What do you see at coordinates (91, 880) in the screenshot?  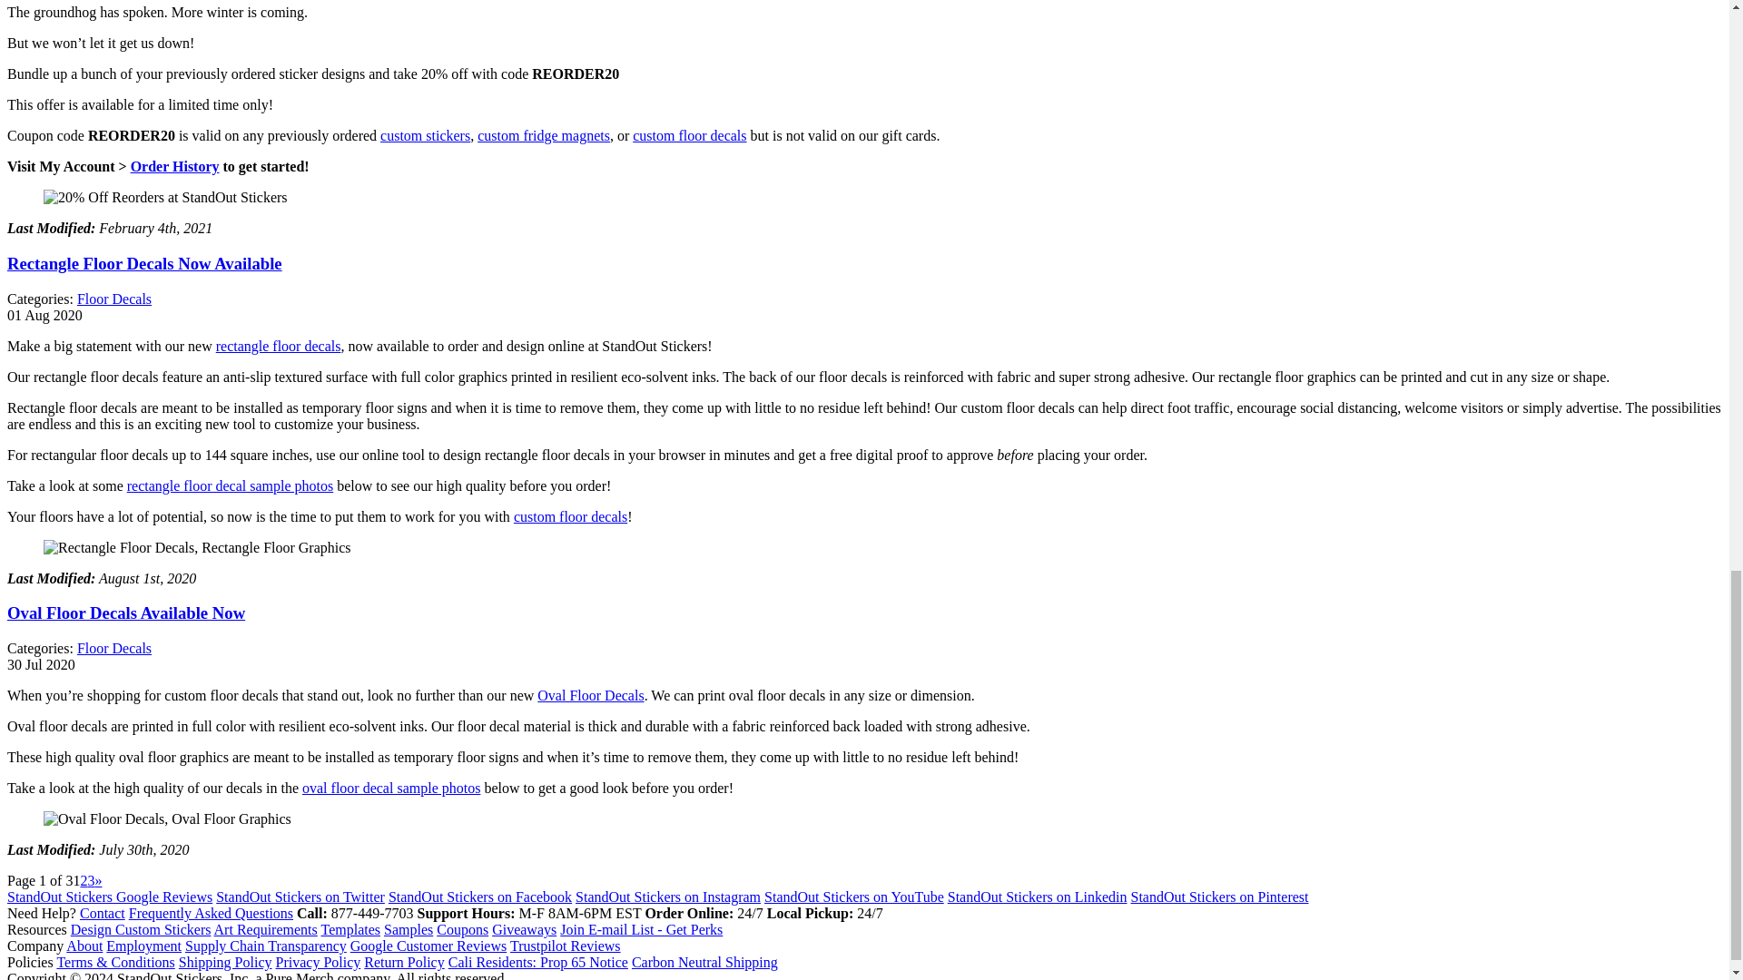 I see `Page 3` at bounding box center [91, 880].